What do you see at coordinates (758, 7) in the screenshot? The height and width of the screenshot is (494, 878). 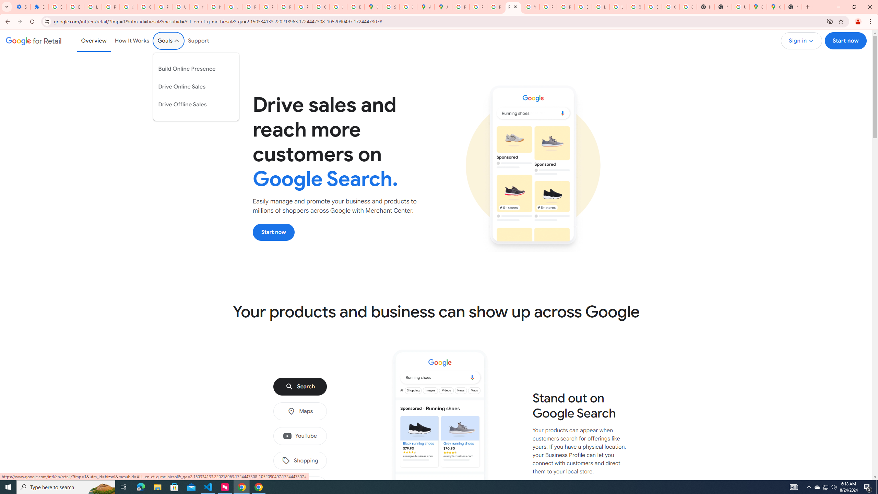 I see `Google Maps` at bounding box center [758, 7].